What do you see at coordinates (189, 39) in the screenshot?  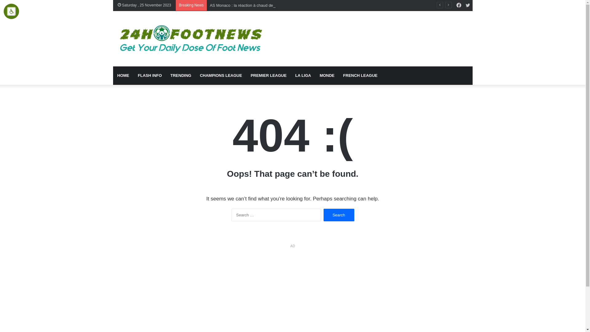 I see `24hfootnews` at bounding box center [189, 39].